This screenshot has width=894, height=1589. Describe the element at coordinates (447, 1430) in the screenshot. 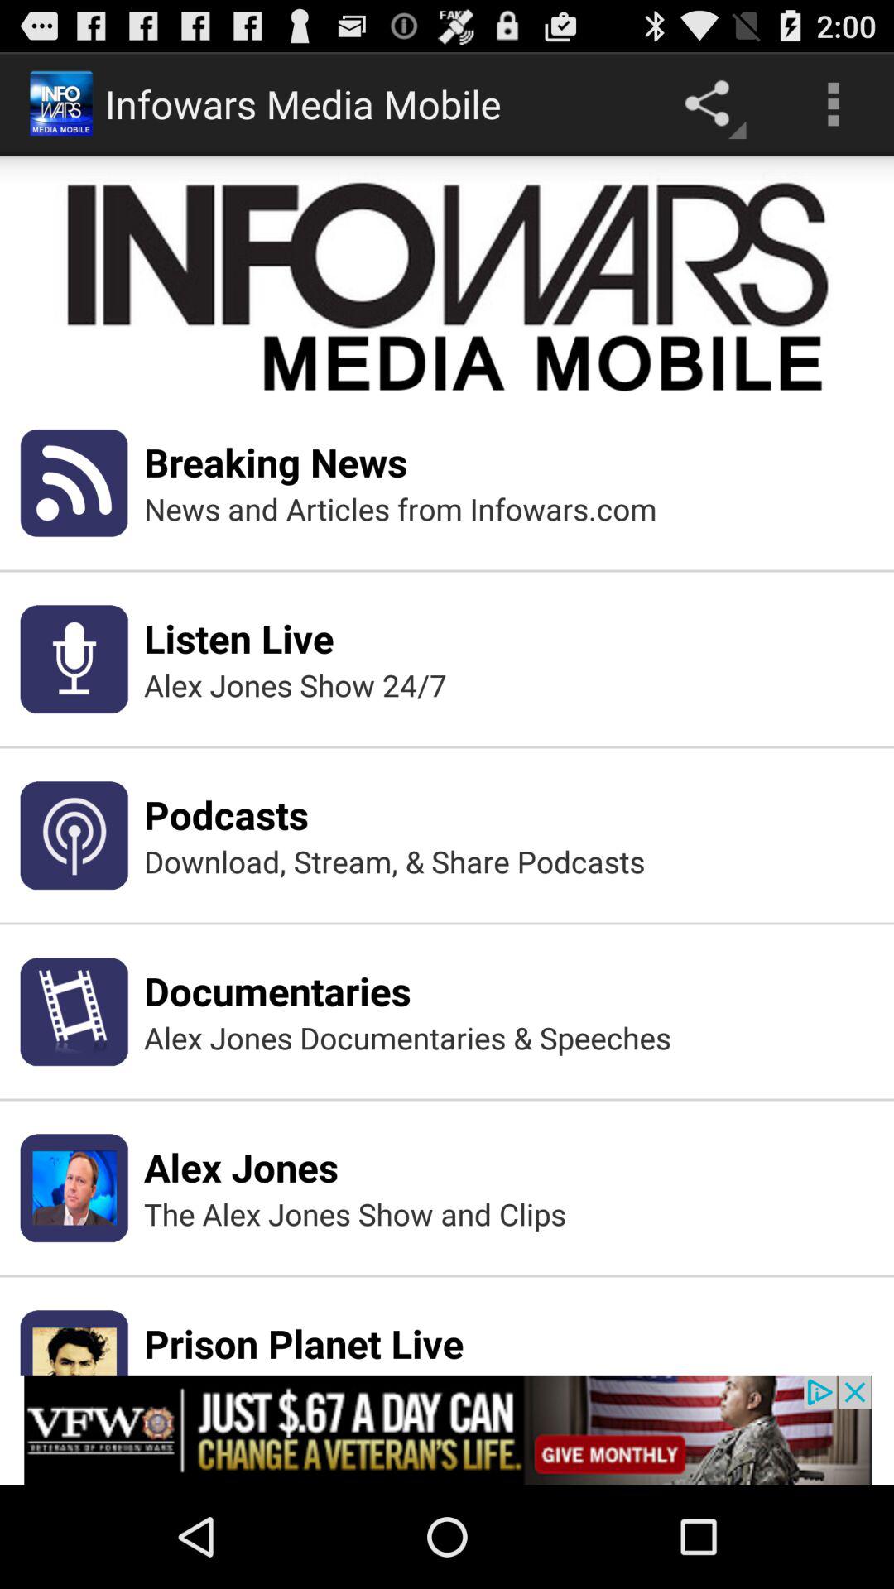

I see `select the add link` at that location.